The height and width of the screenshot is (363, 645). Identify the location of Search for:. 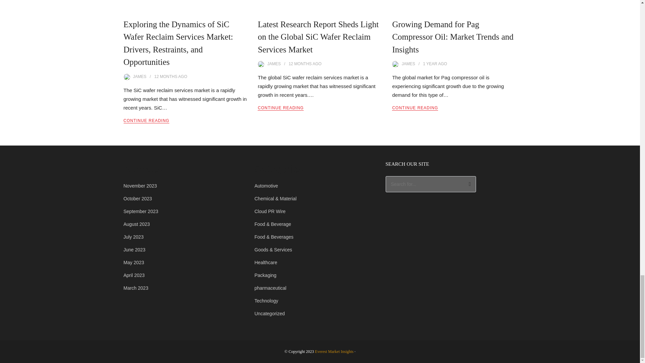
(431, 184).